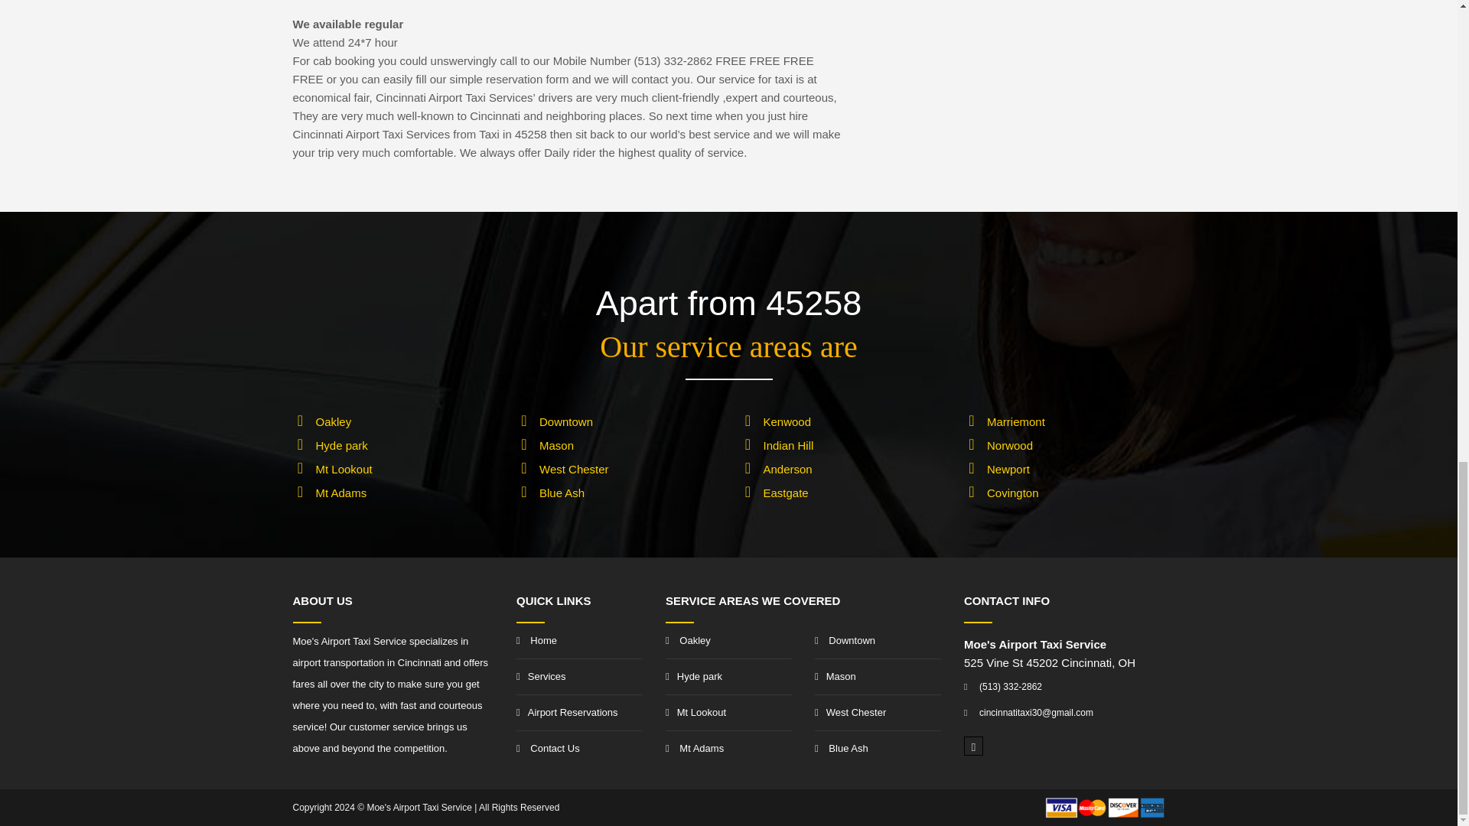 The image size is (1469, 826). What do you see at coordinates (1008, 469) in the screenshot?
I see `Newport` at bounding box center [1008, 469].